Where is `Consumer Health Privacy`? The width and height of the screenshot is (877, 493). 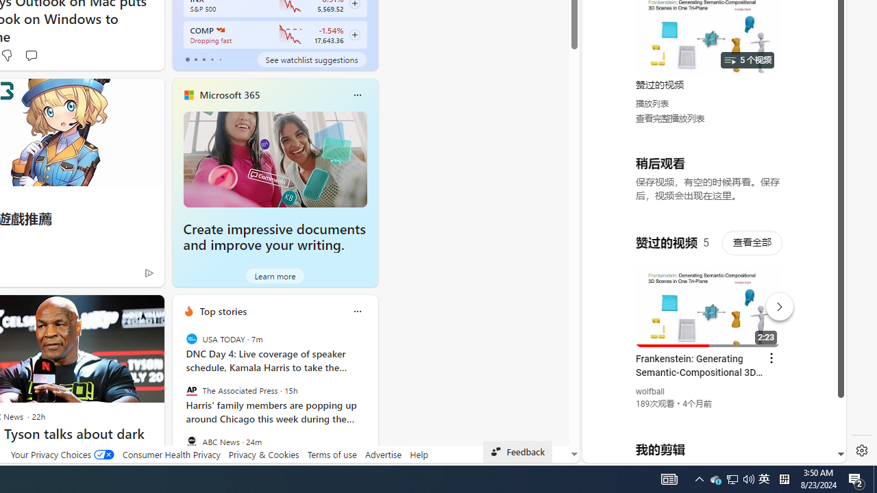 Consumer Health Privacy is located at coordinates (171, 454).